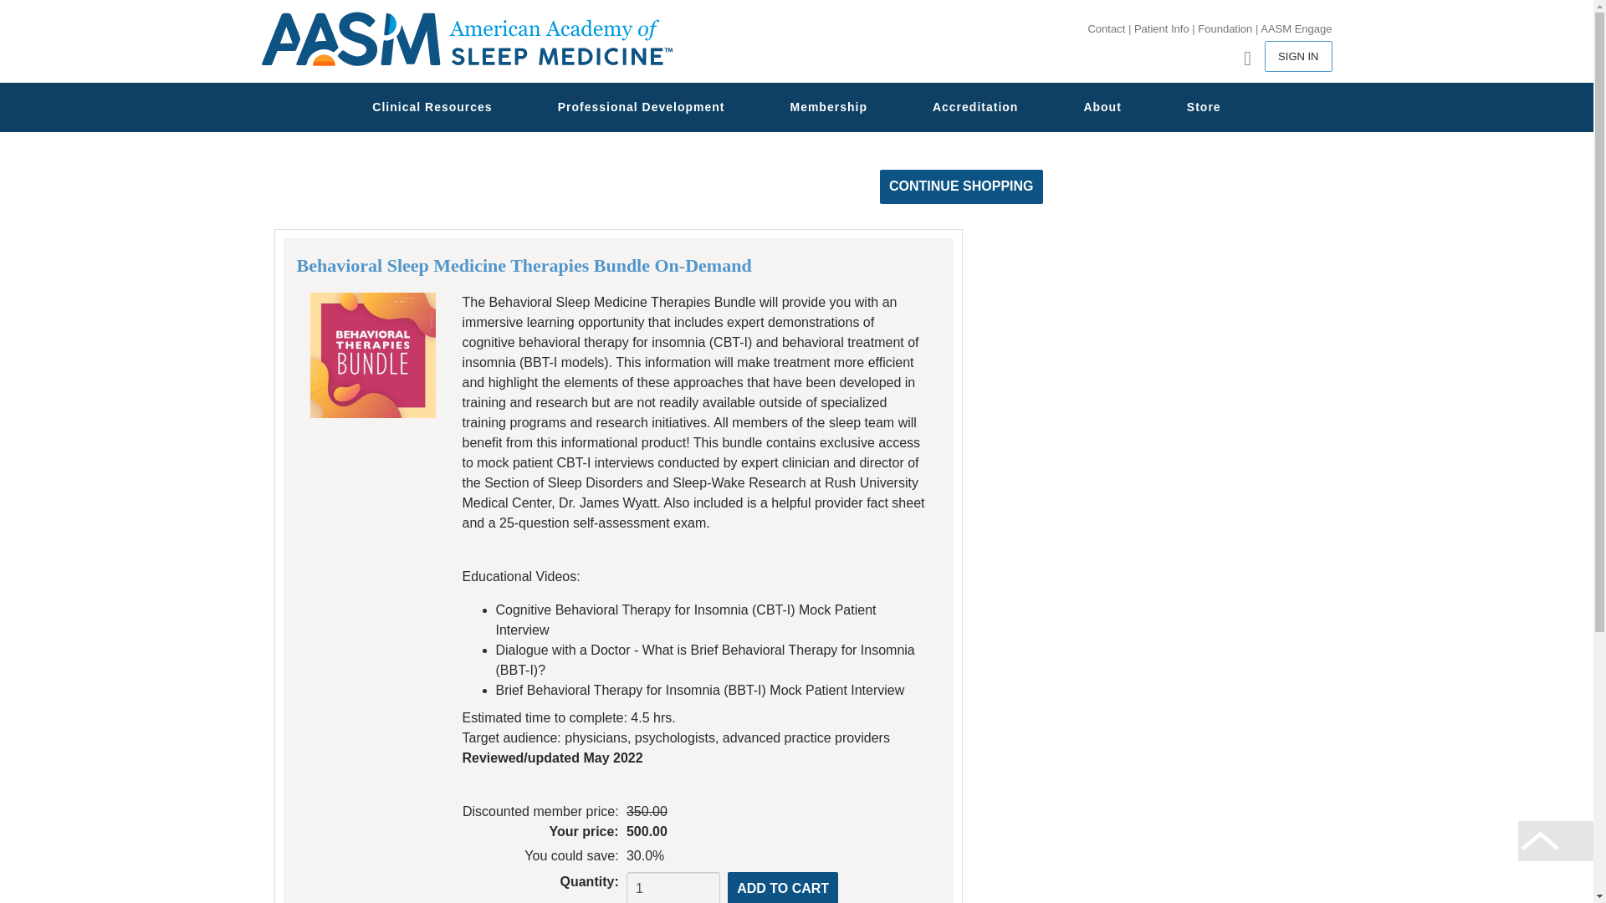 This screenshot has width=1606, height=903. Describe the element at coordinates (1298, 55) in the screenshot. I see `SIGN IN` at that location.